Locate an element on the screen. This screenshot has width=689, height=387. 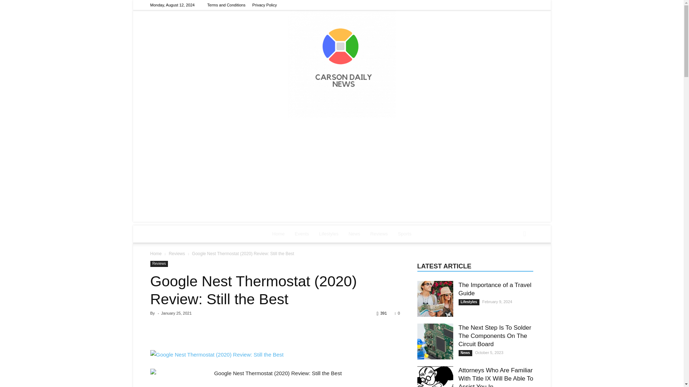
Reviews is located at coordinates (379, 234).